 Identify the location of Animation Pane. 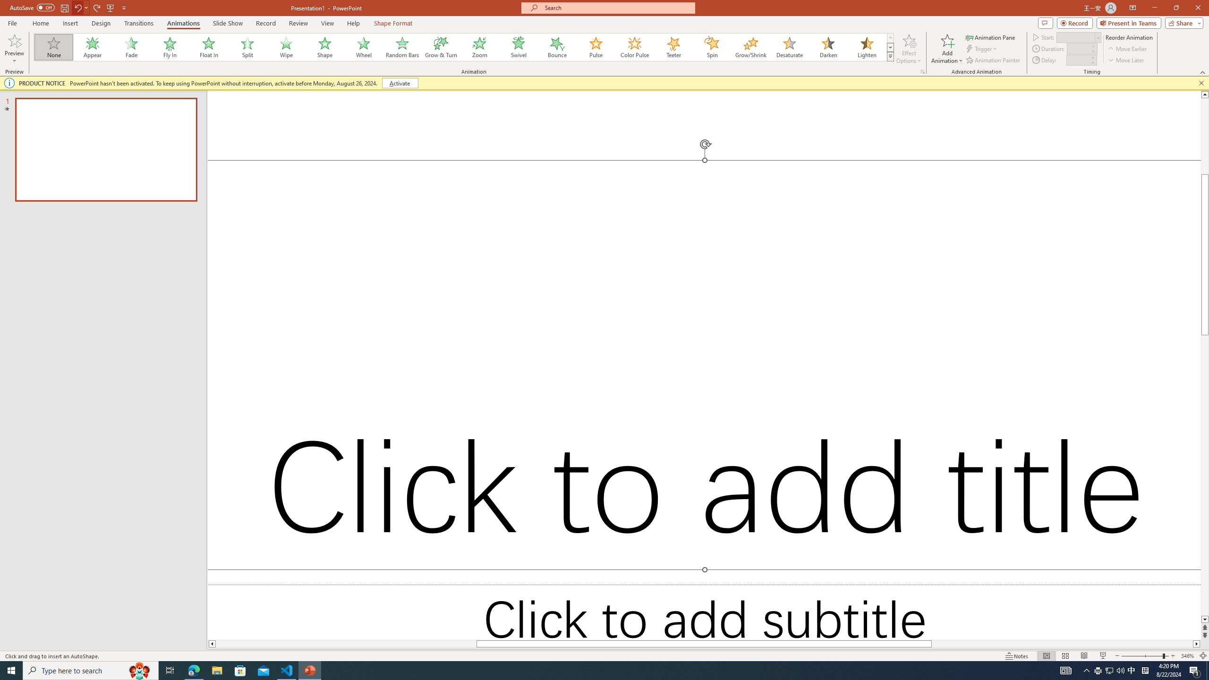
(991, 37).